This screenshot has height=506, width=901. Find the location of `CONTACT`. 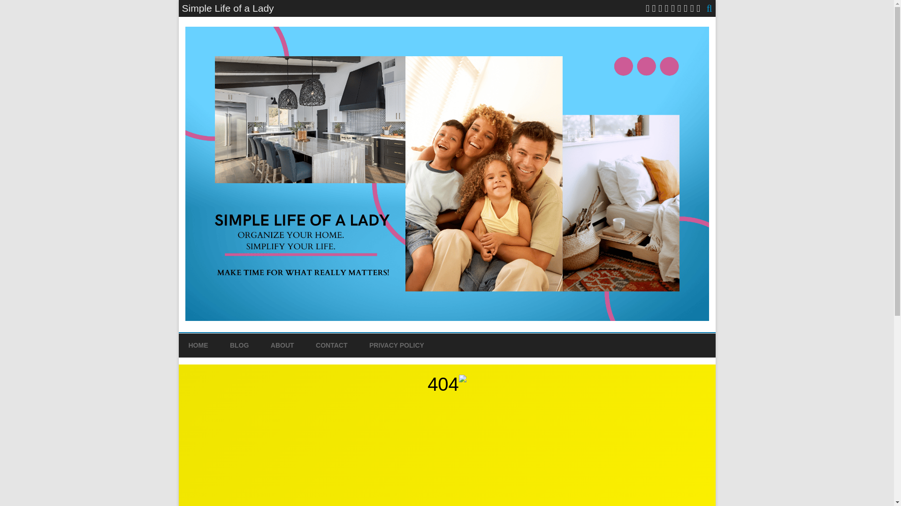

CONTACT is located at coordinates (331, 345).